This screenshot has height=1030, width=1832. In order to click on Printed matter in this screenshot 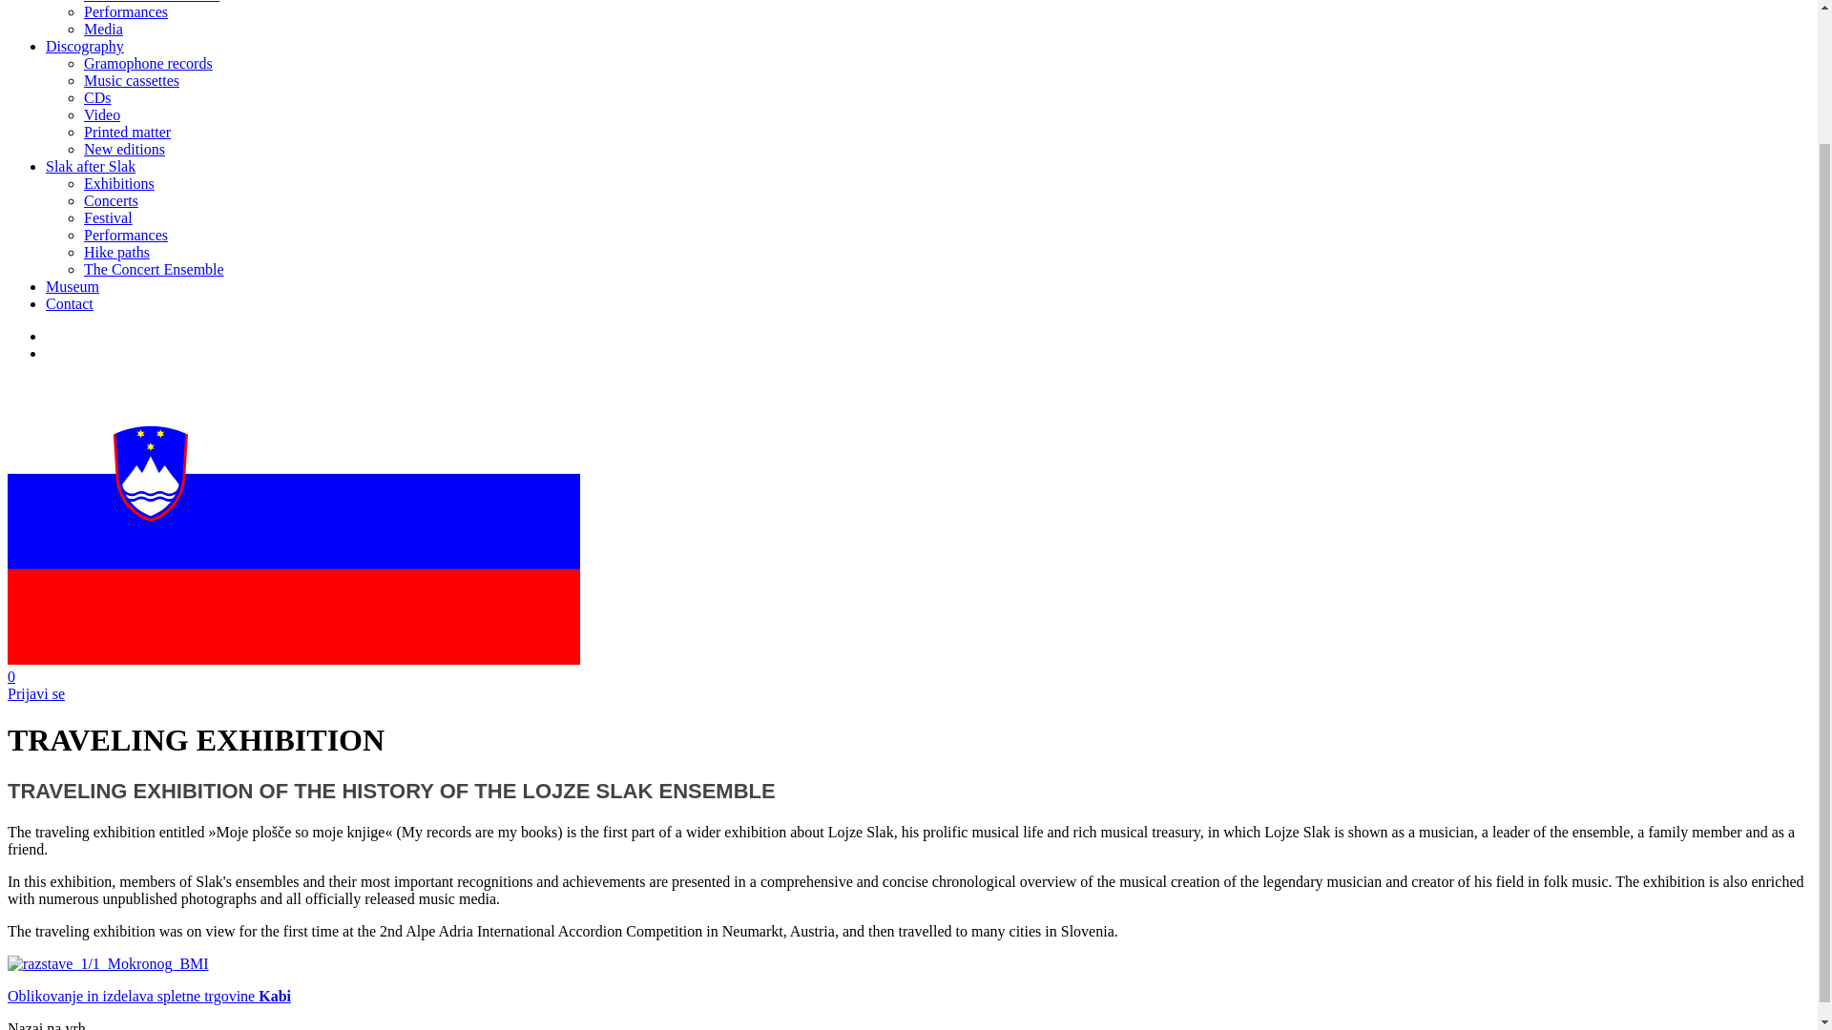, I will do `click(127, 132)`.